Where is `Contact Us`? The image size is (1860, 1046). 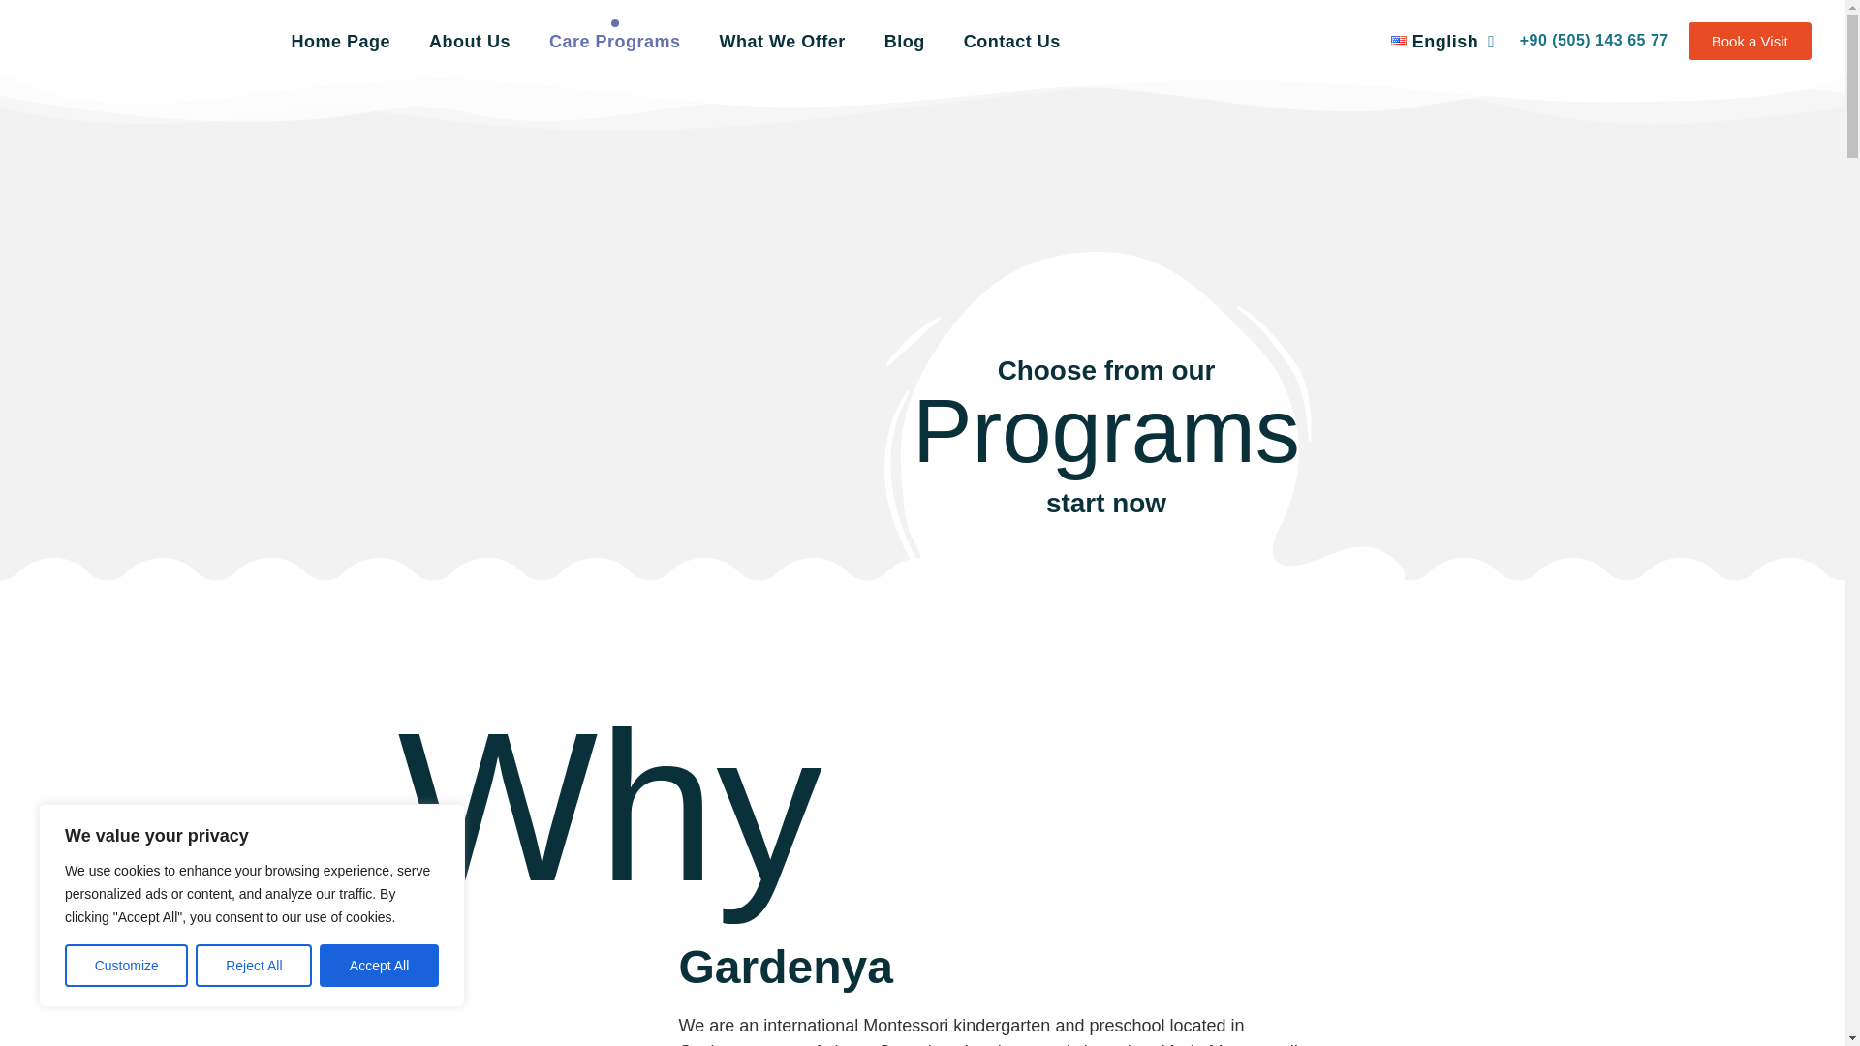 Contact Us is located at coordinates (1011, 41).